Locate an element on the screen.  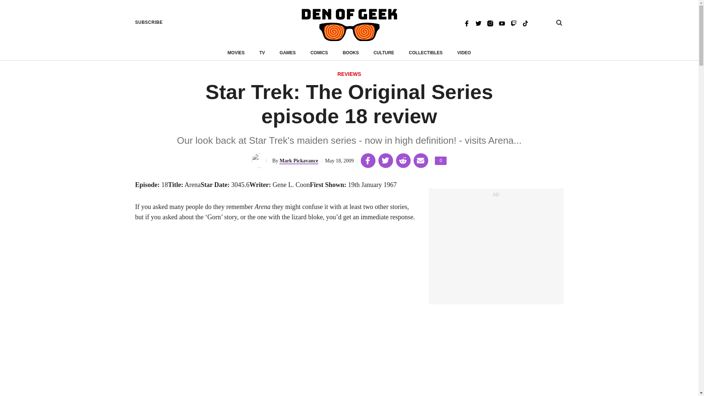
Den of Geek is located at coordinates (349, 25).